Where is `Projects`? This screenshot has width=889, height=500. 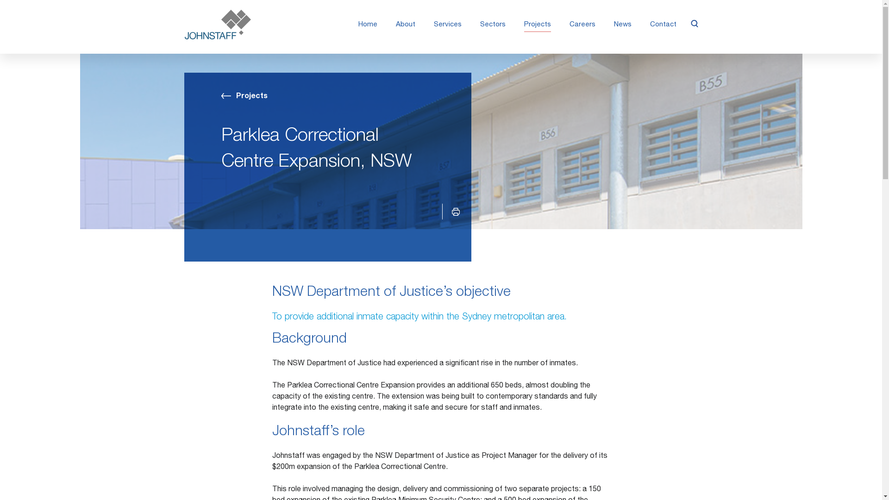
Projects is located at coordinates (244, 97).